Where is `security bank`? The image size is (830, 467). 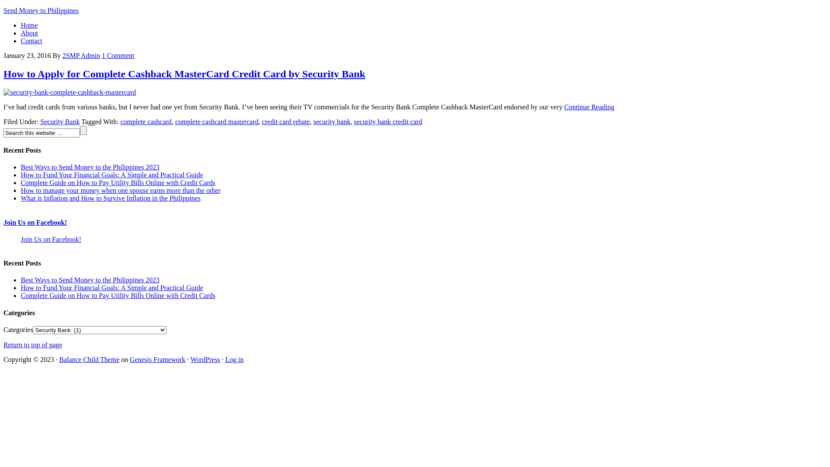 security bank is located at coordinates (332, 122).